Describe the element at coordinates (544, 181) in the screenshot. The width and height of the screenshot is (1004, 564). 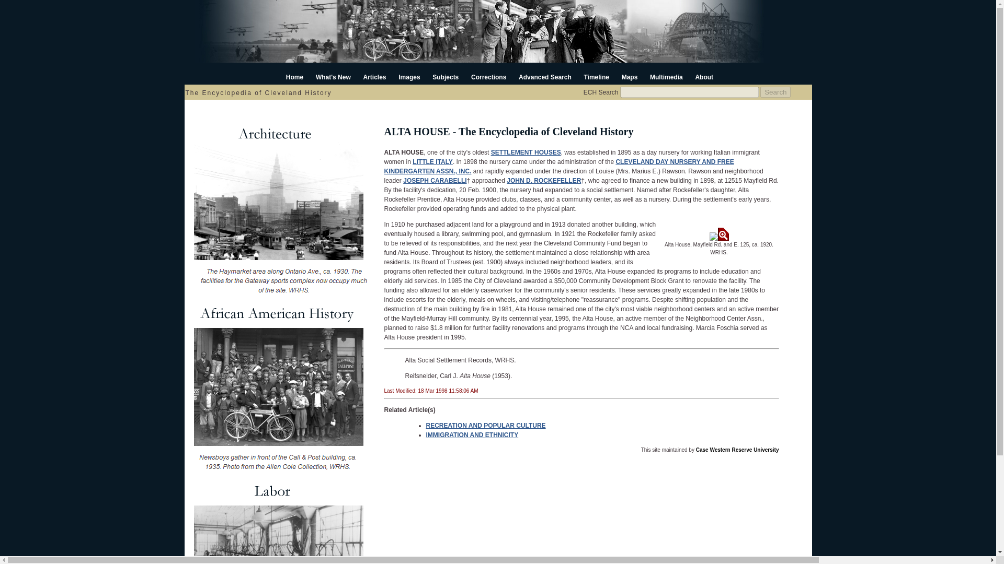
I see `JOHN D. ROCKEFELLER` at that location.